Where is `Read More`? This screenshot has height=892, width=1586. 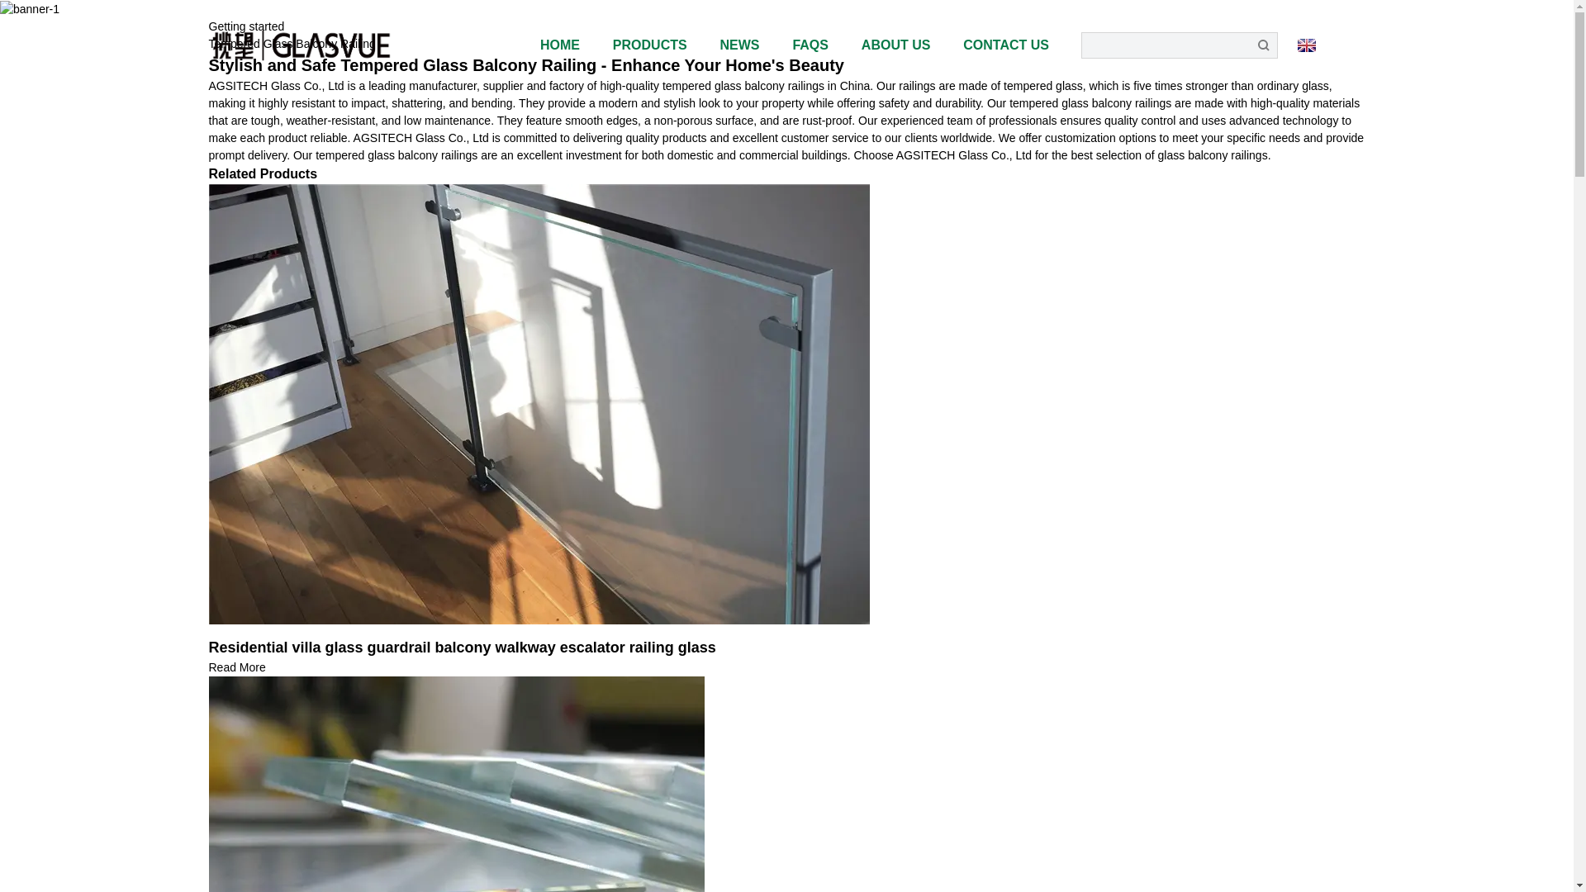
Read More is located at coordinates (236, 667).